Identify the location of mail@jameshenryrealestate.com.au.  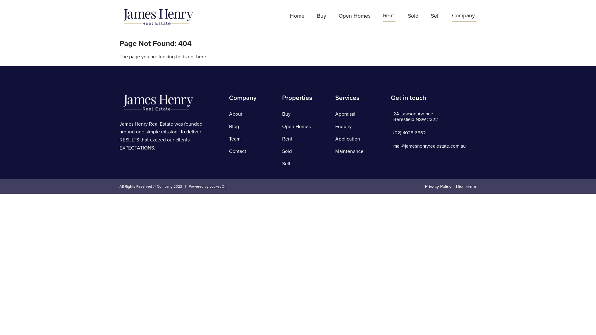
(430, 146).